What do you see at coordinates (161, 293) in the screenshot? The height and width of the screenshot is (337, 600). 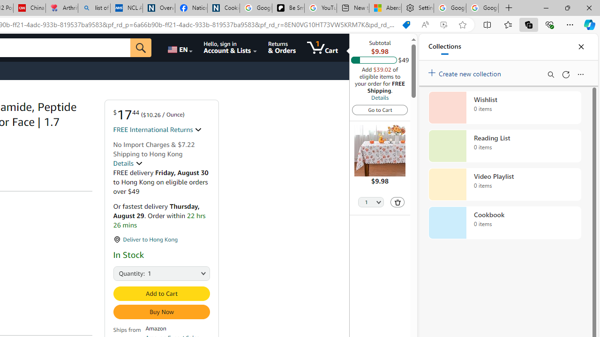 I see `Add to Cart` at bounding box center [161, 293].